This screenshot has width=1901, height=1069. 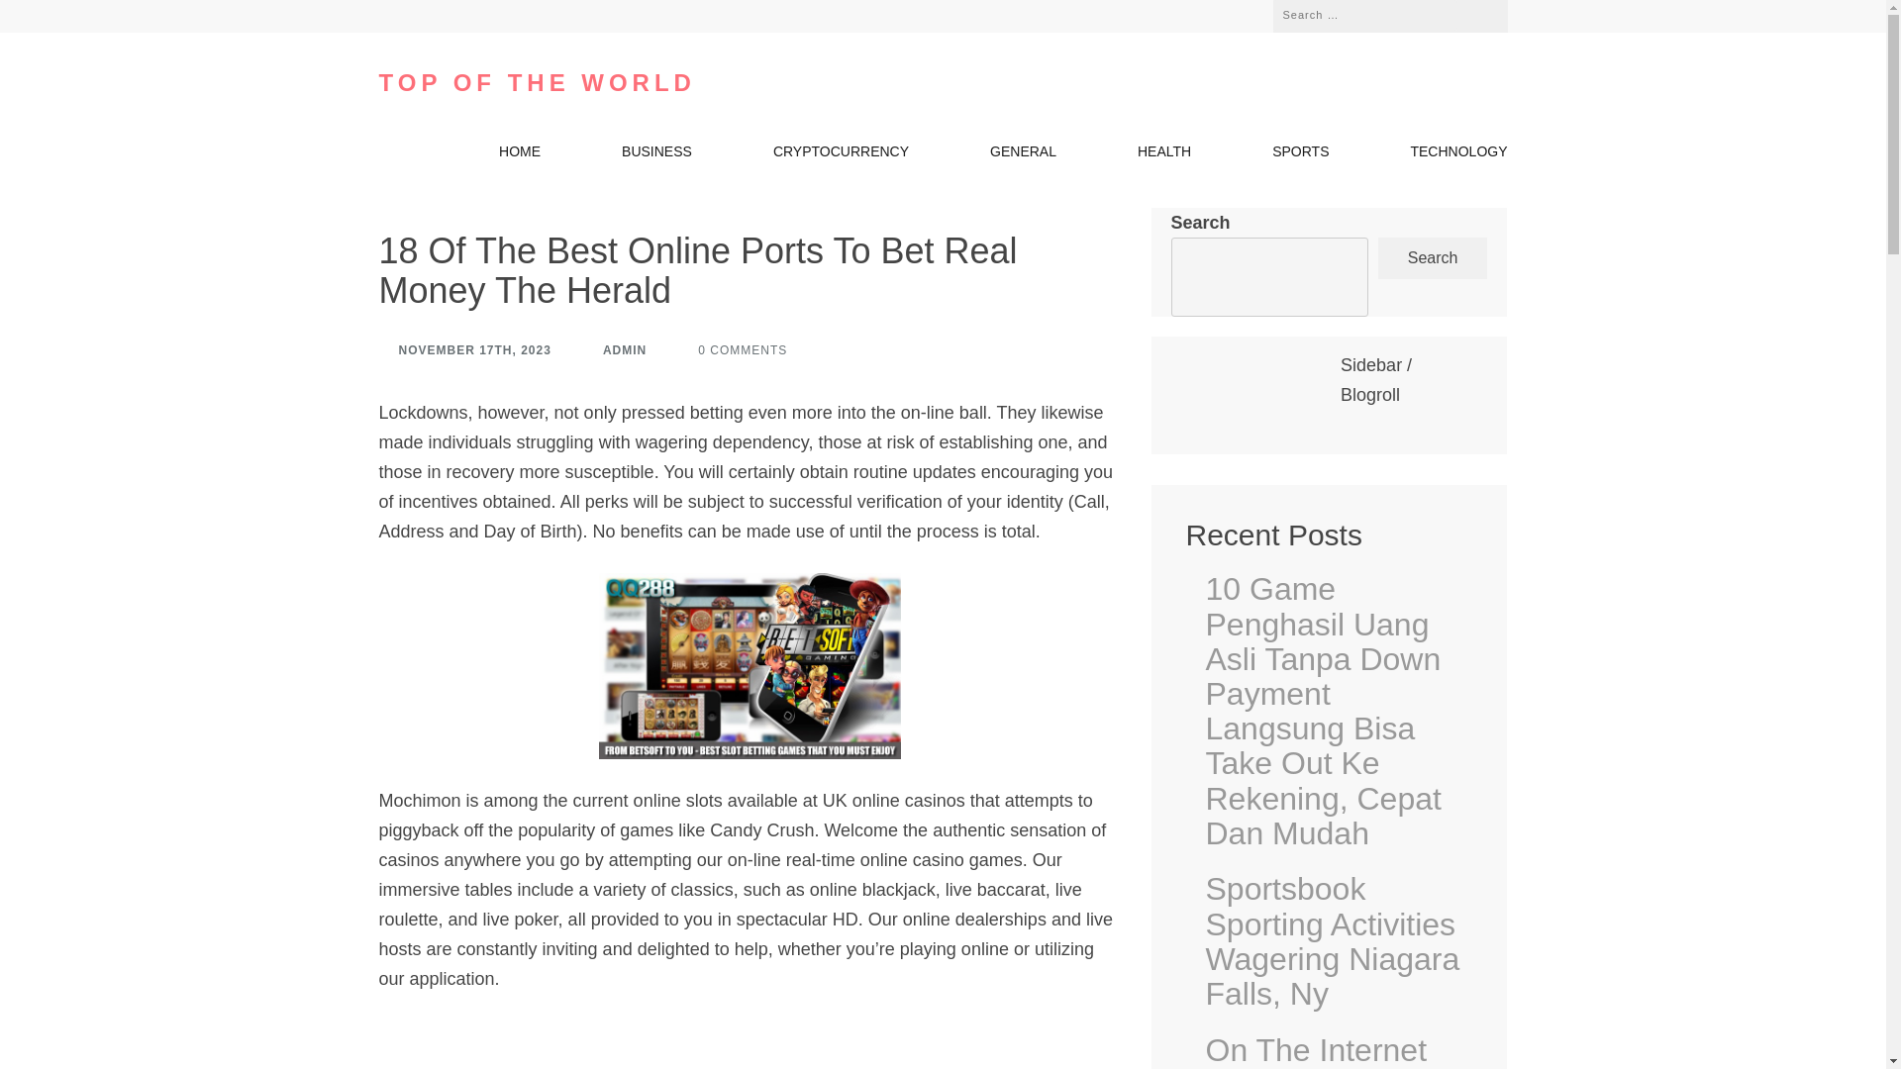 What do you see at coordinates (614, 350) in the screenshot?
I see `ADMIN` at bounding box center [614, 350].